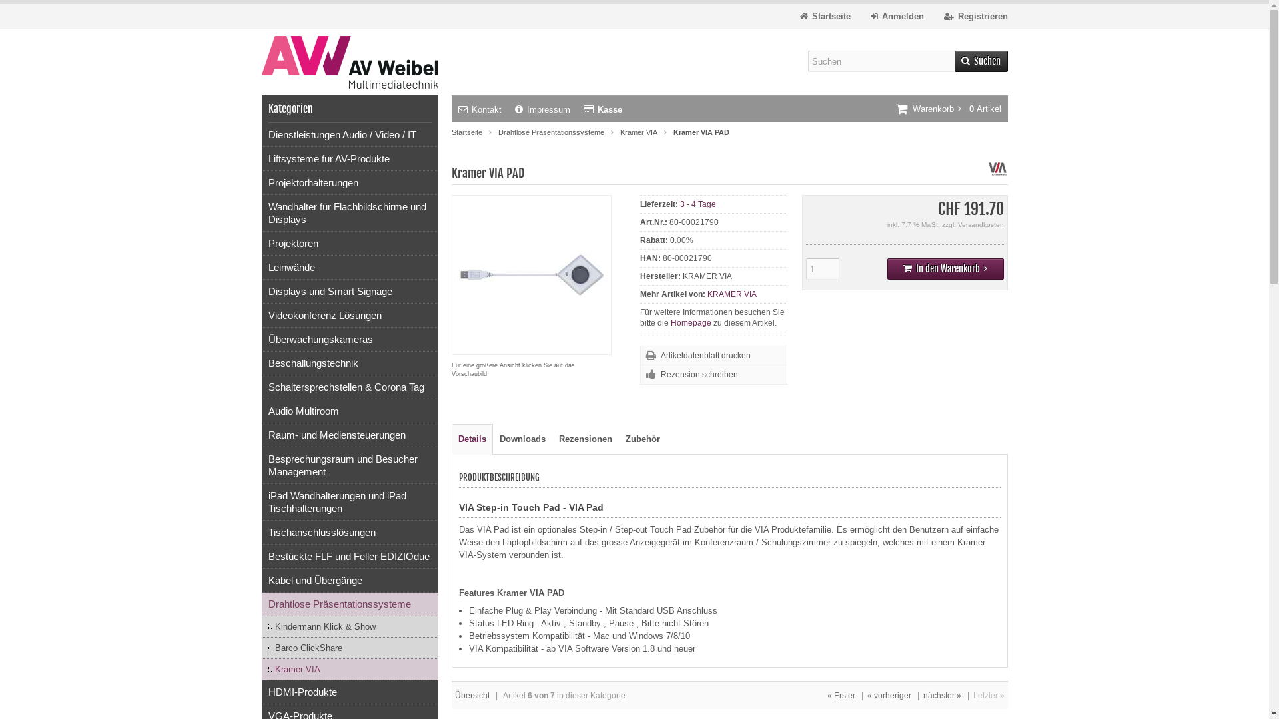 The width and height of the screenshot is (1279, 719). What do you see at coordinates (713, 356) in the screenshot?
I see `Artikeldatenblatt drucken` at bounding box center [713, 356].